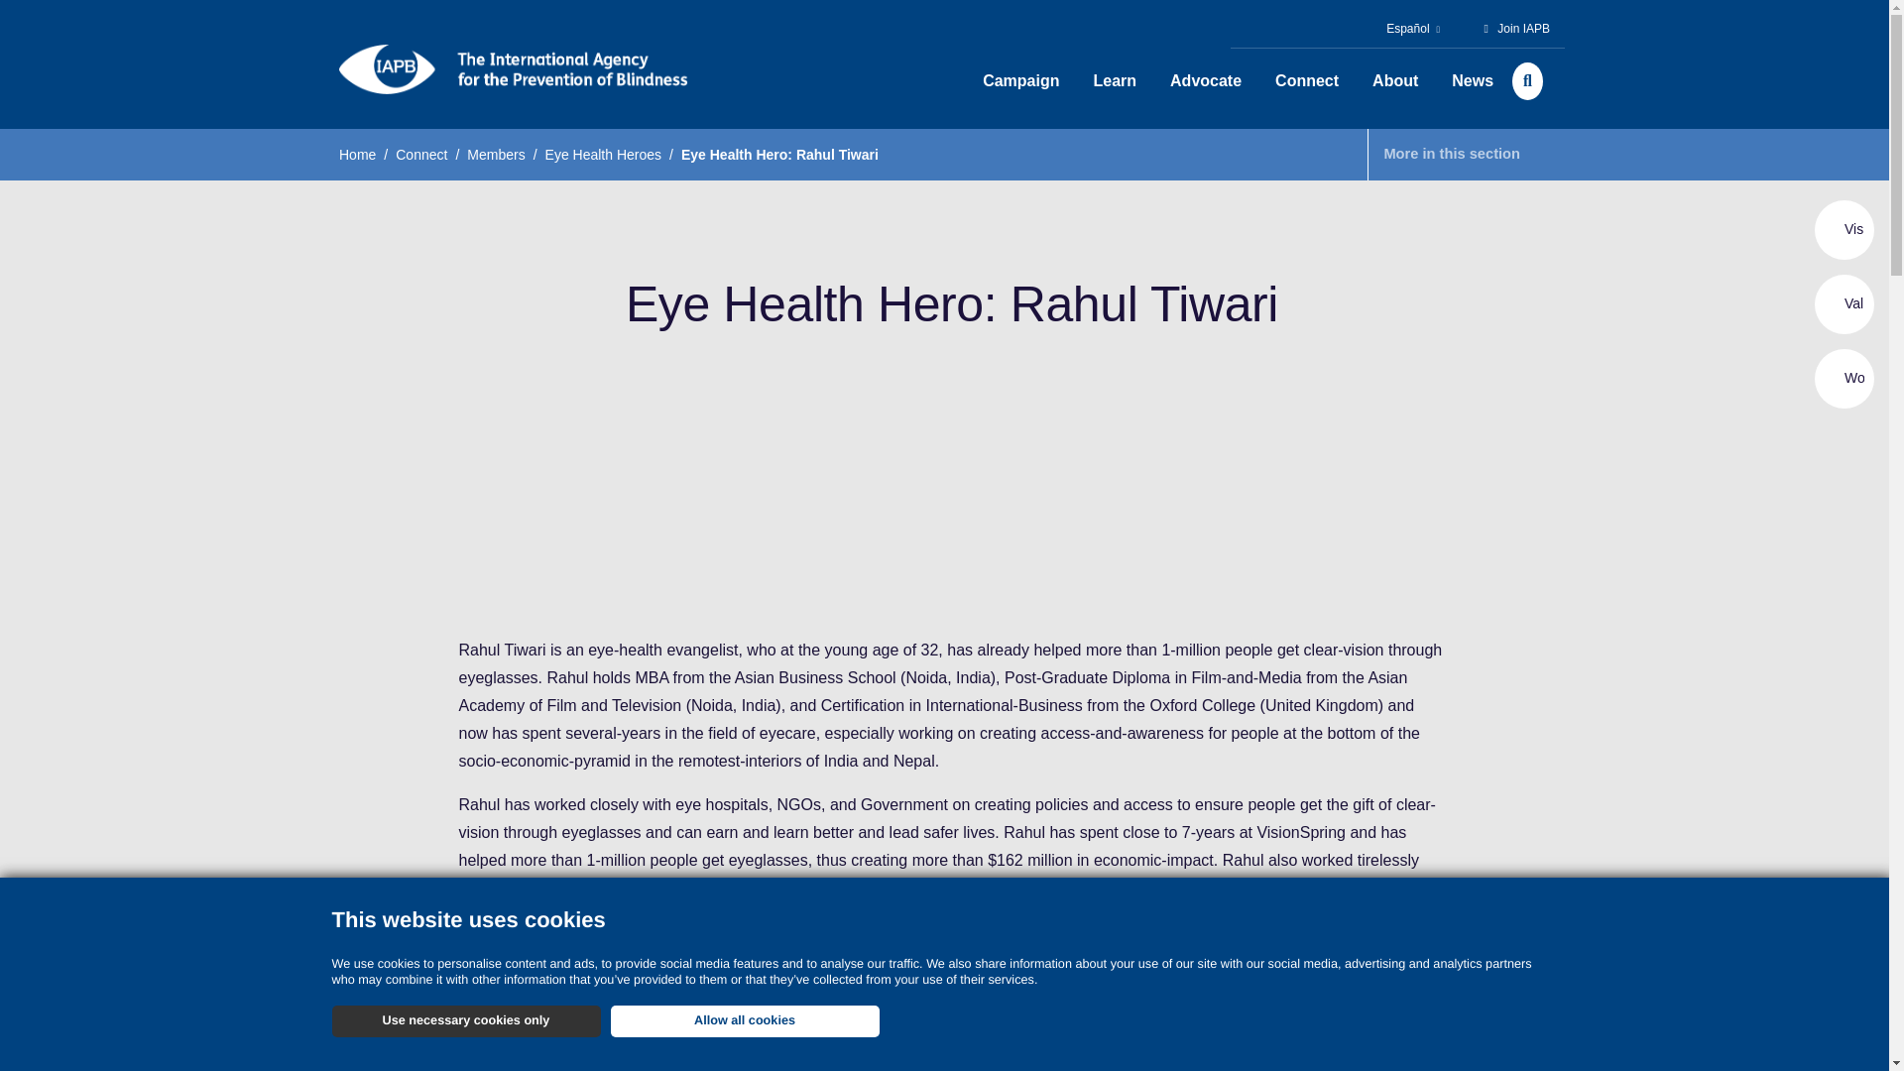 This screenshot has height=1071, width=1904. Describe the element at coordinates (746, 1021) in the screenshot. I see `Allow all cookies` at that location.